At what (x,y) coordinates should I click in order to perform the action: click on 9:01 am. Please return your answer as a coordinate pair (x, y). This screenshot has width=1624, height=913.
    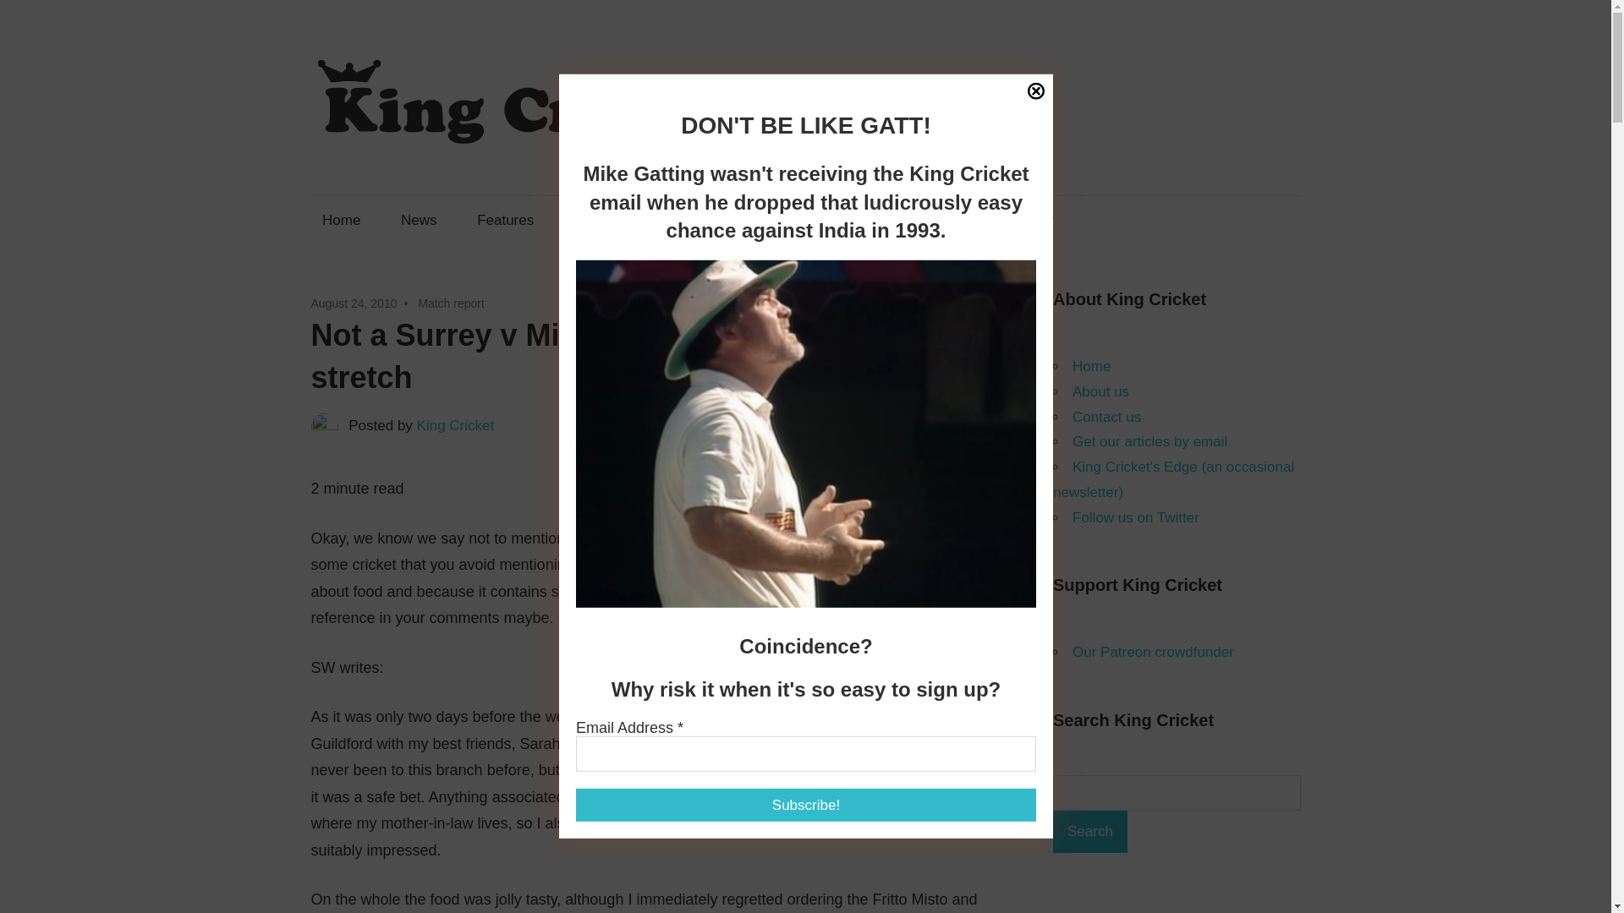
    Looking at the image, I should click on (354, 303).